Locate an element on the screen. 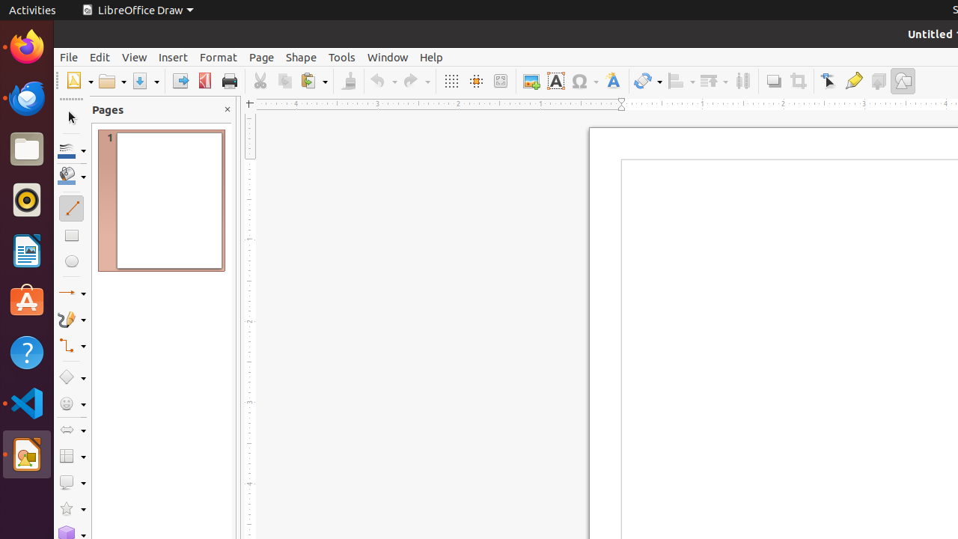  View is located at coordinates (135, 57).